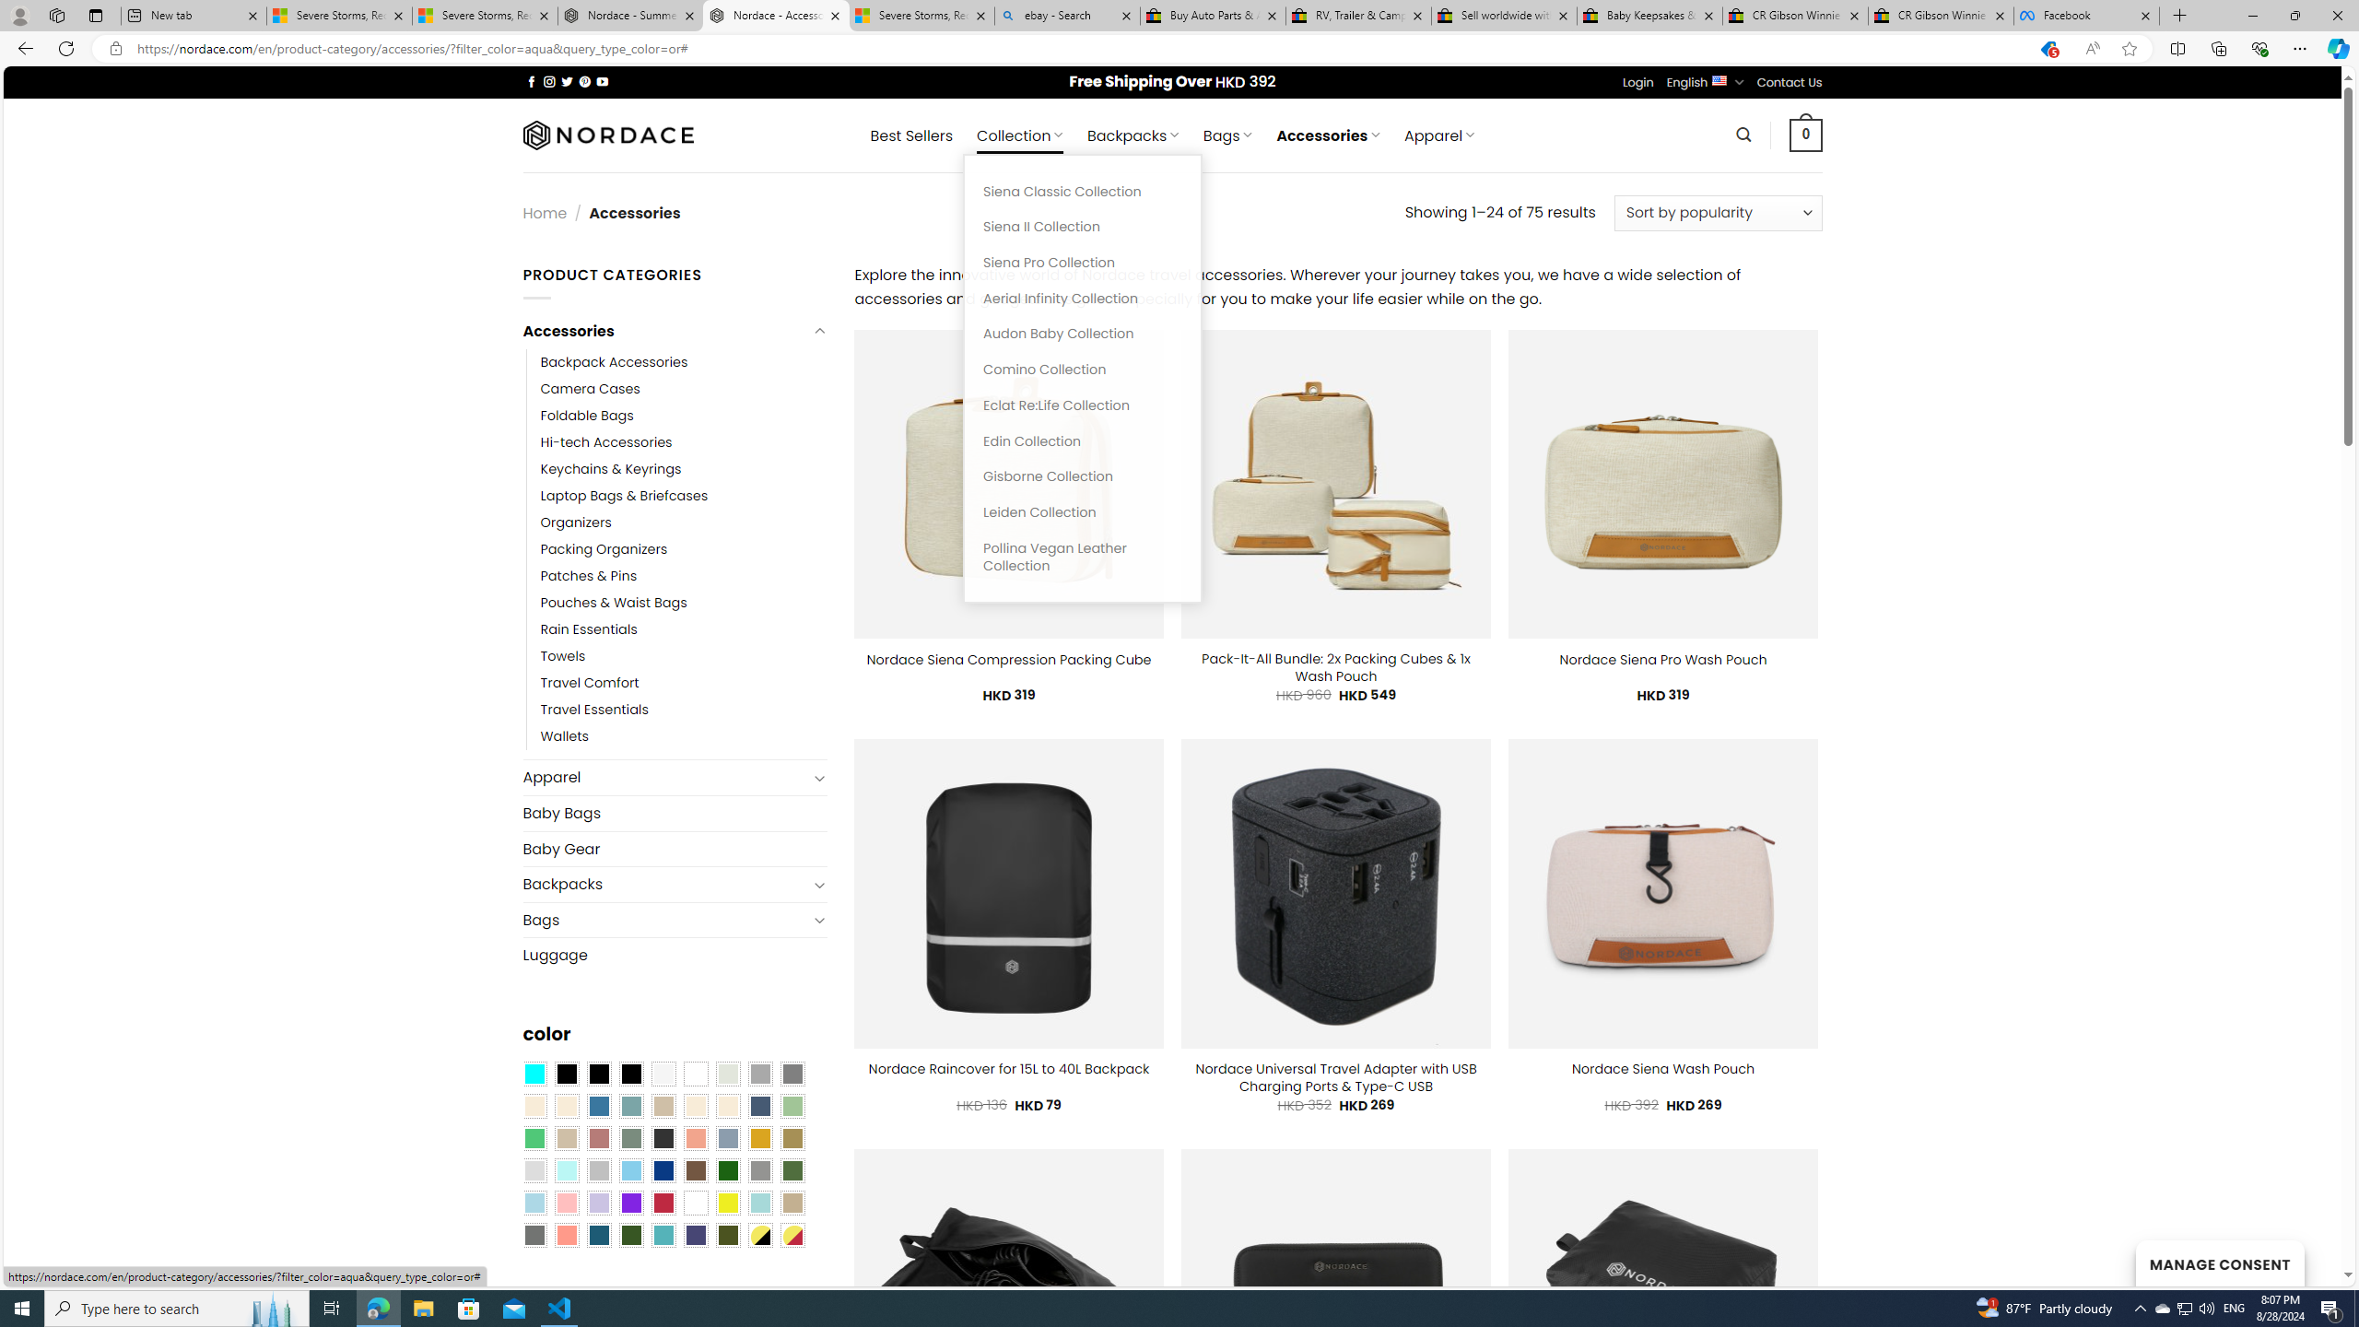 The image size is (2359, 1327). Describe the element at coordinates (684, 495) in the screenshot. I see `Laptop Bags & Briefcases` at that location.